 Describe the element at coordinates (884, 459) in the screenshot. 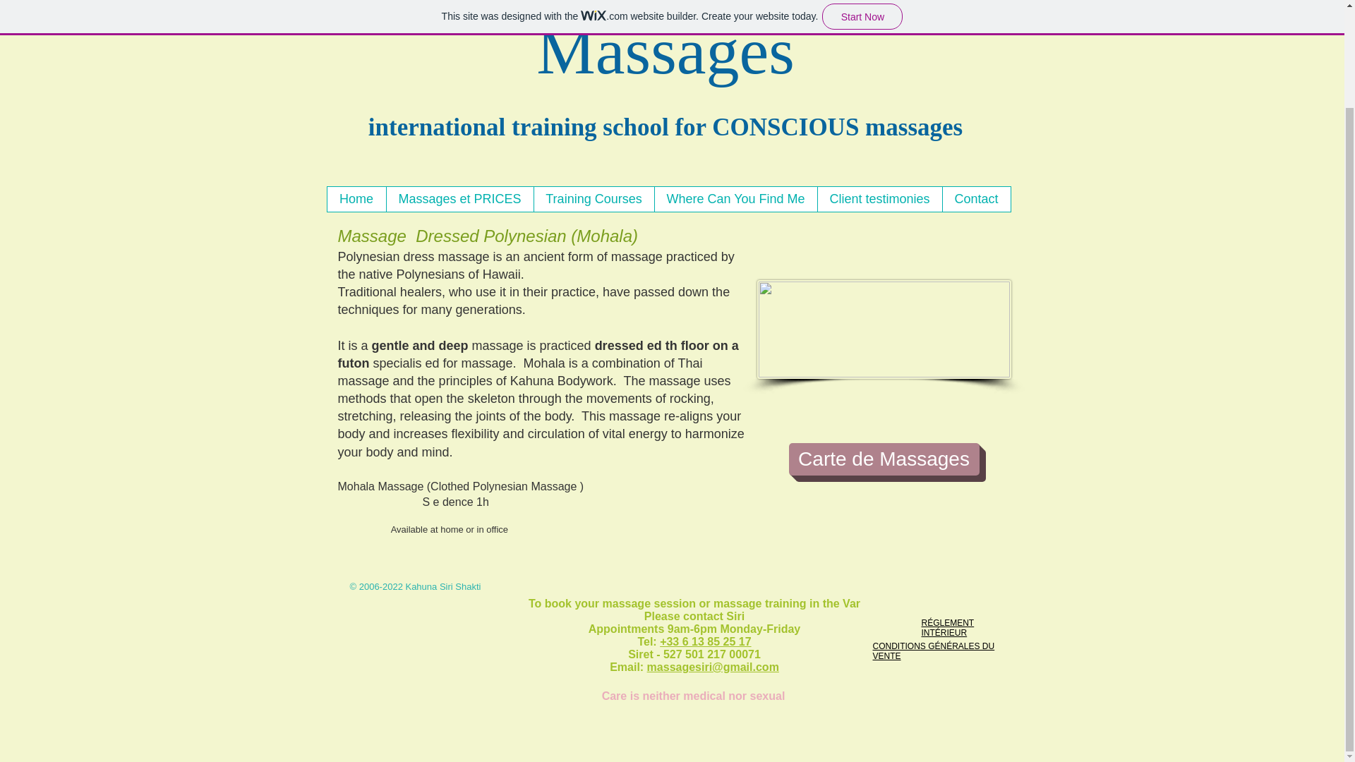

I see `Carte de Massages` at that location.